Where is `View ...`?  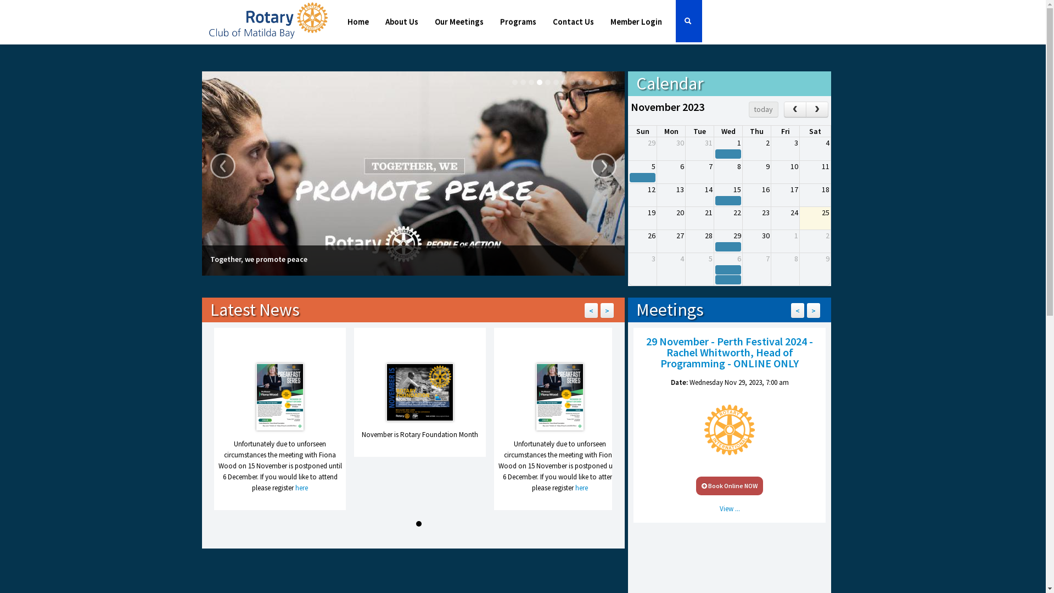
View ... is located at coordinates (730, 508).